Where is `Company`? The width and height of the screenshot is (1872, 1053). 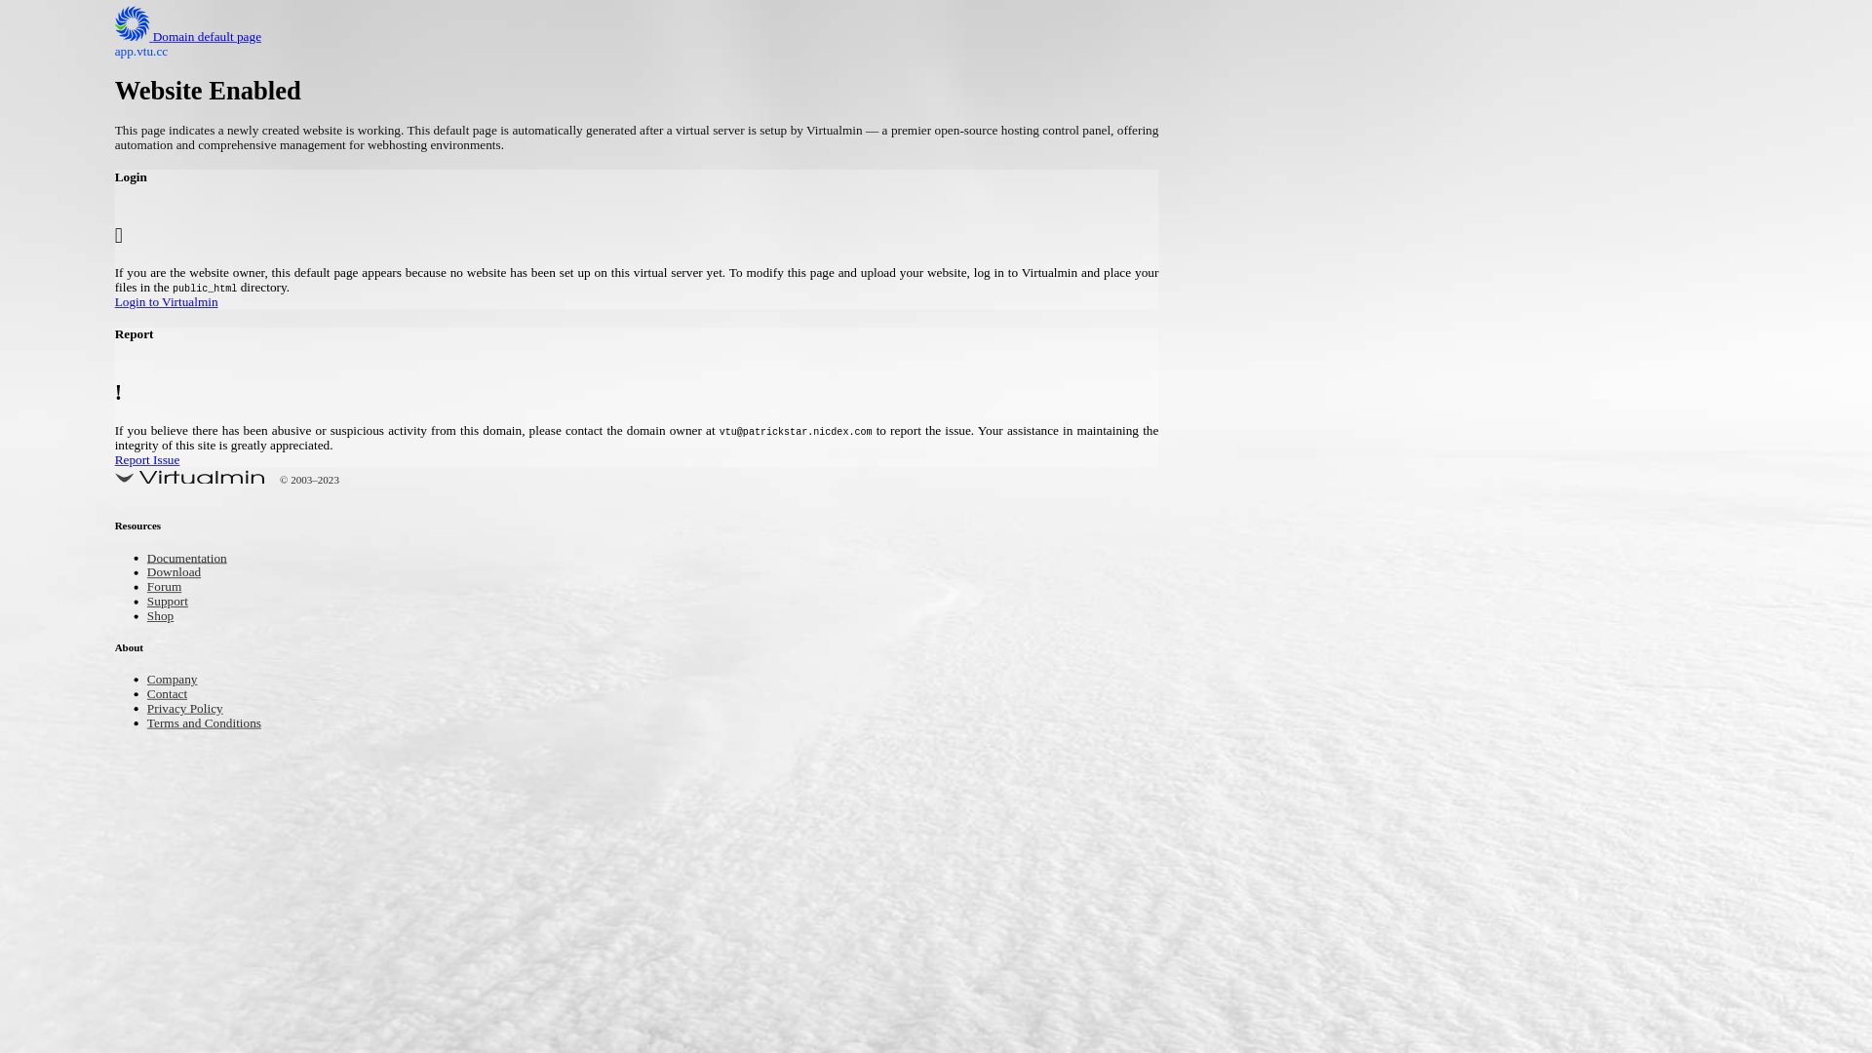
Company is located at coordinates (177, 681).